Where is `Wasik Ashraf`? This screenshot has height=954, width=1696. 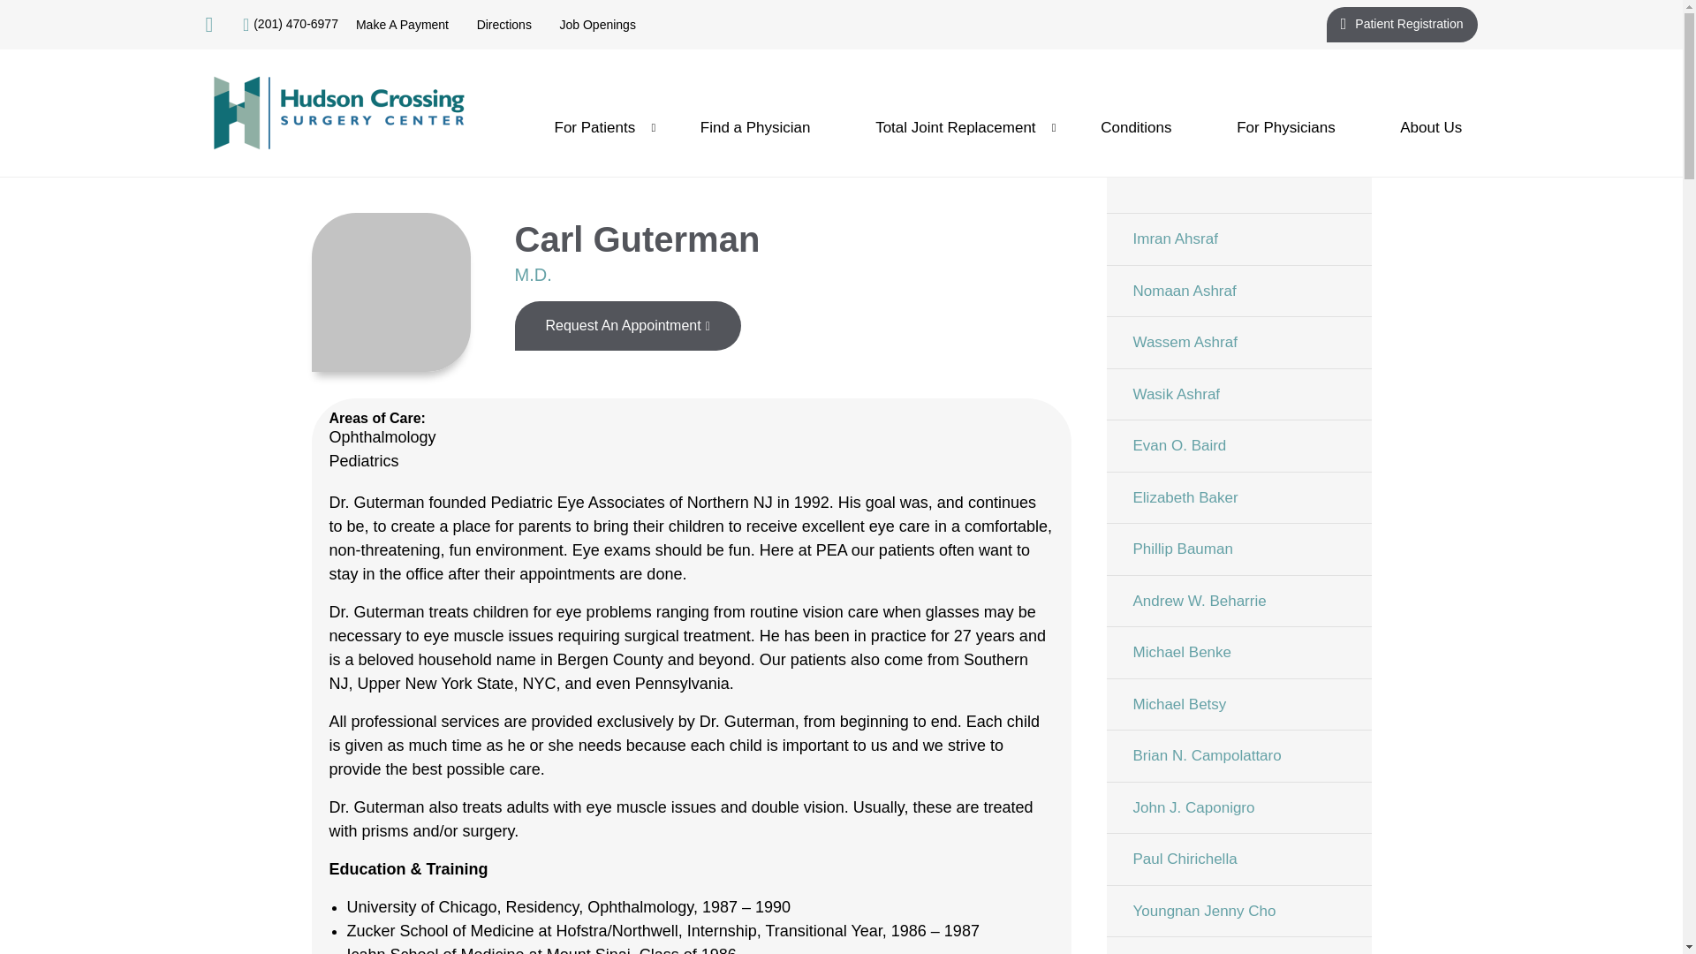 Wasik Ashraf is located at coordinates (1238, 393).